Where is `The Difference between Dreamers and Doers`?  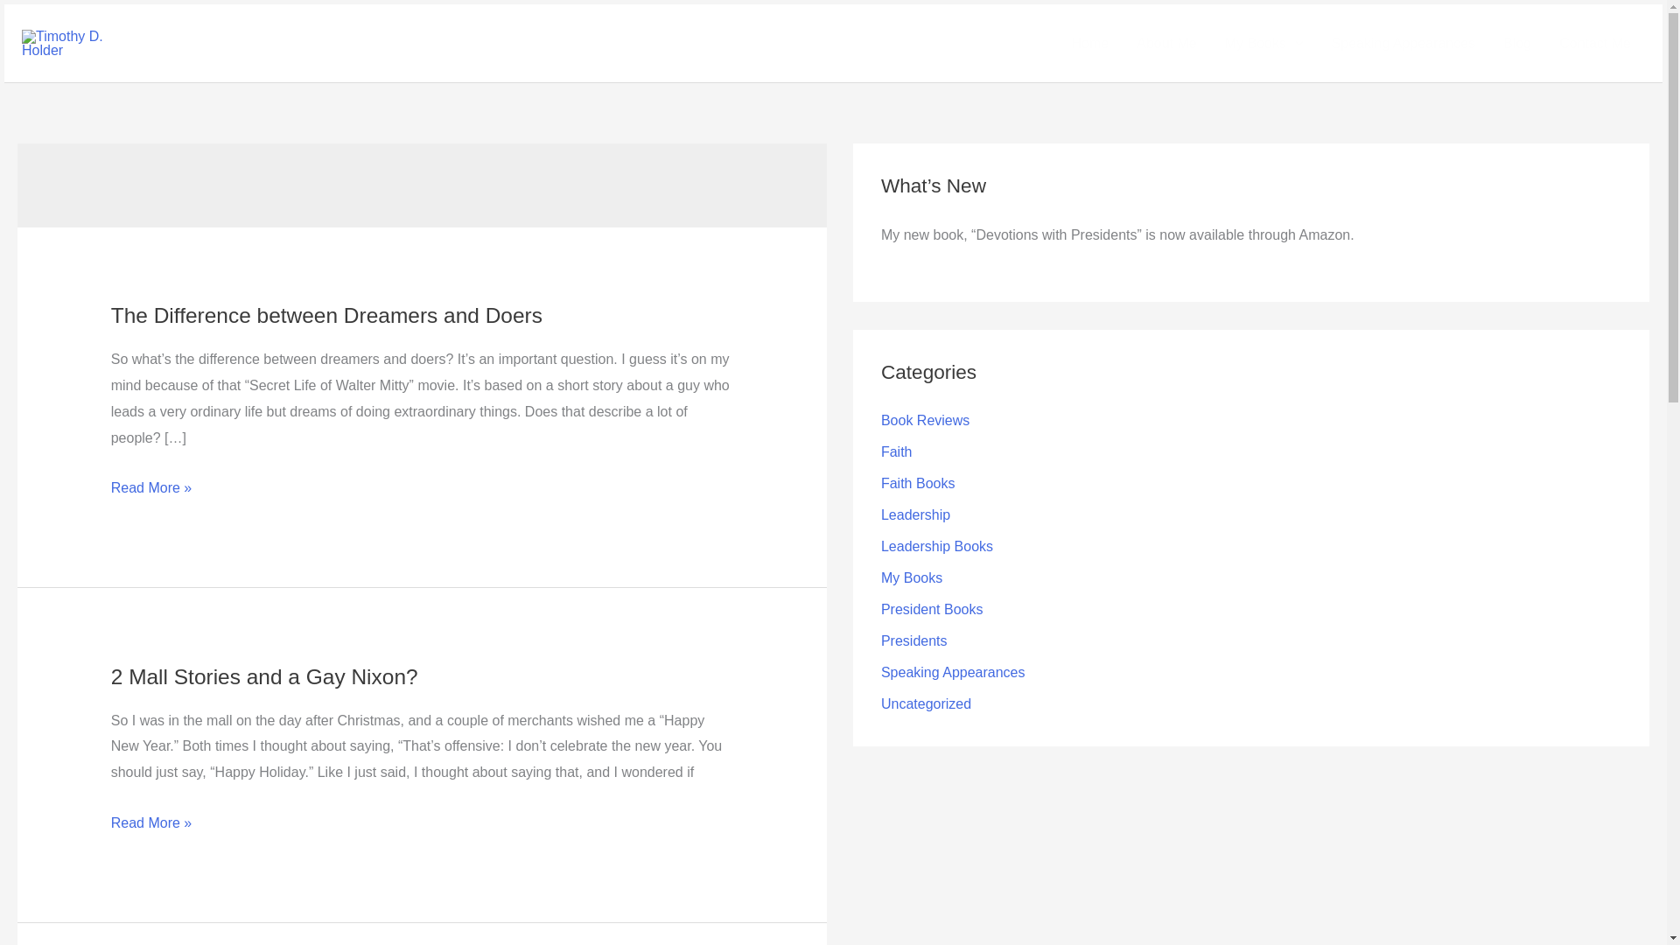 The Difference between Dreamers and Doers is located at coordinates (326, 315).